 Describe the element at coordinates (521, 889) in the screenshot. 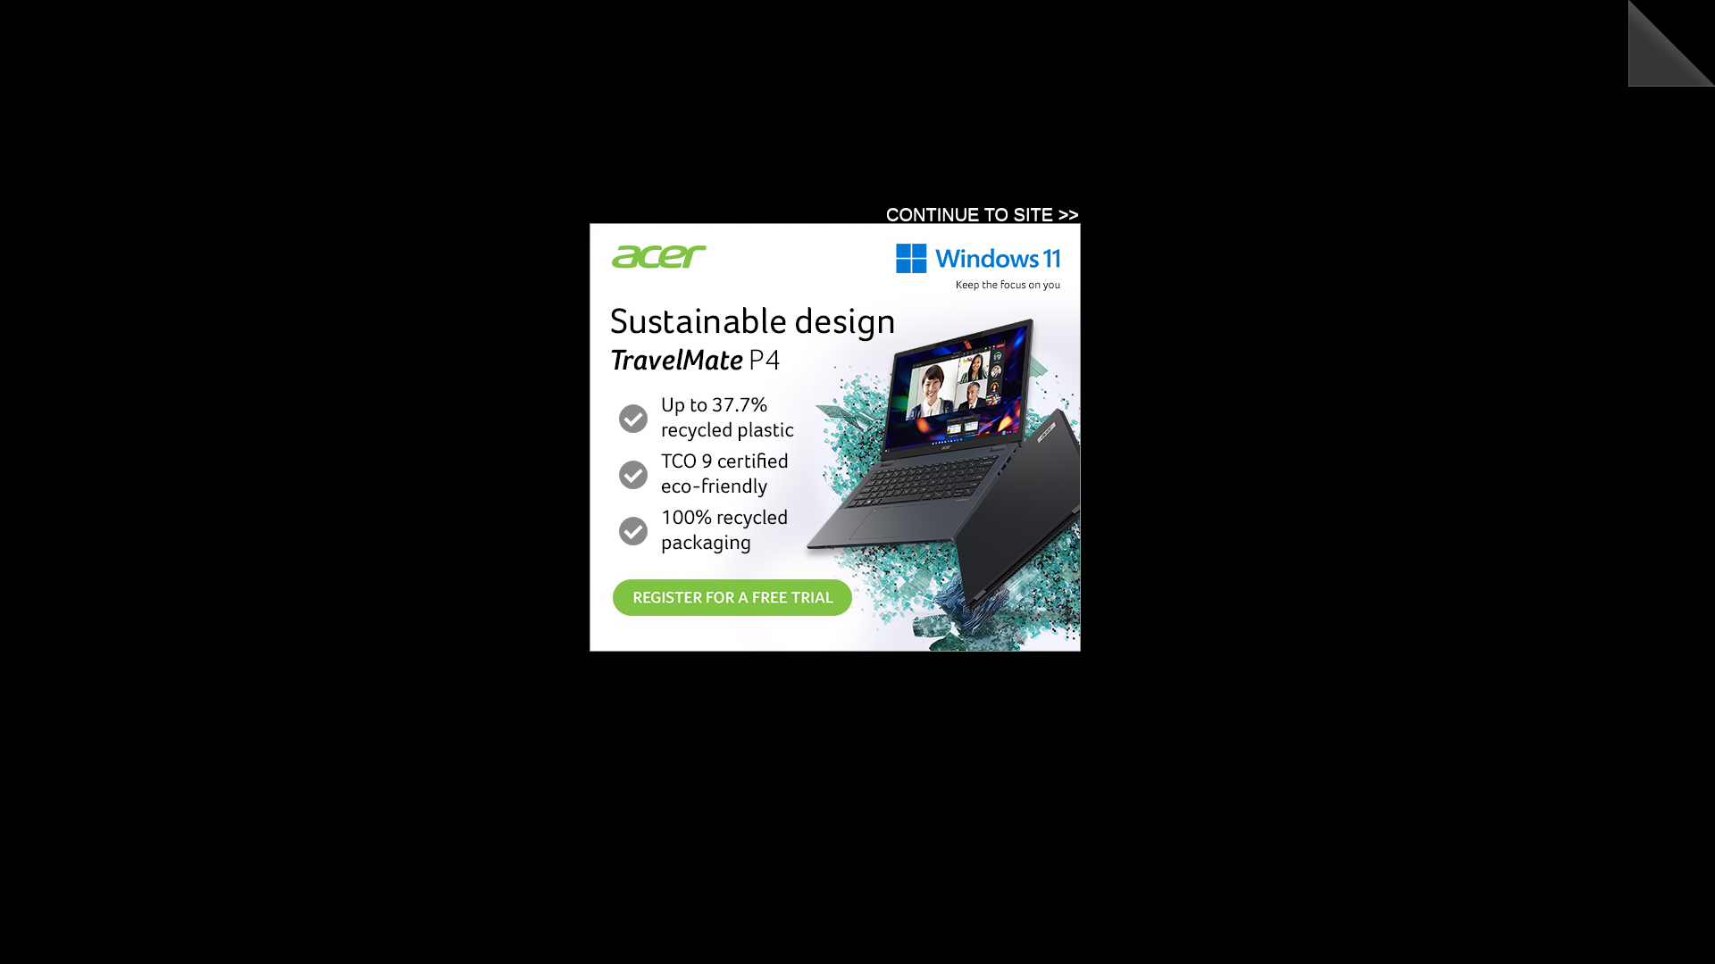

I see `Construction/Demolition/Debris/Equipment` at that location.